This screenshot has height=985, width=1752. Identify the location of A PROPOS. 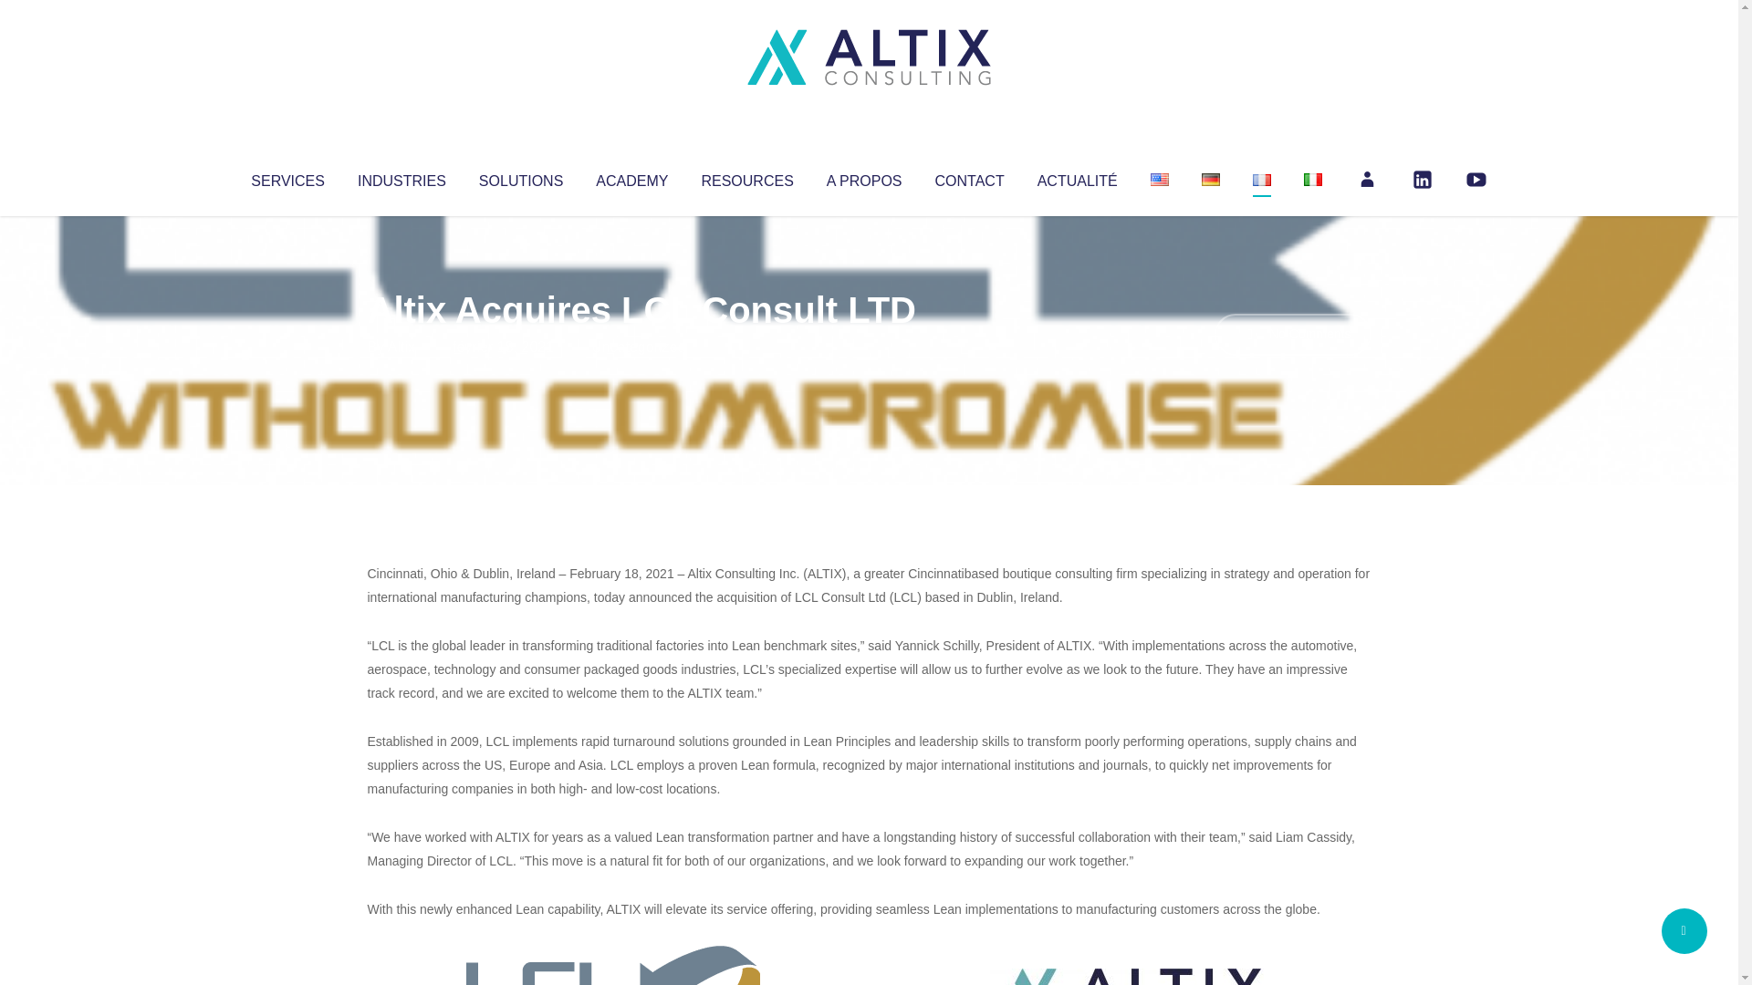
(864, 177).